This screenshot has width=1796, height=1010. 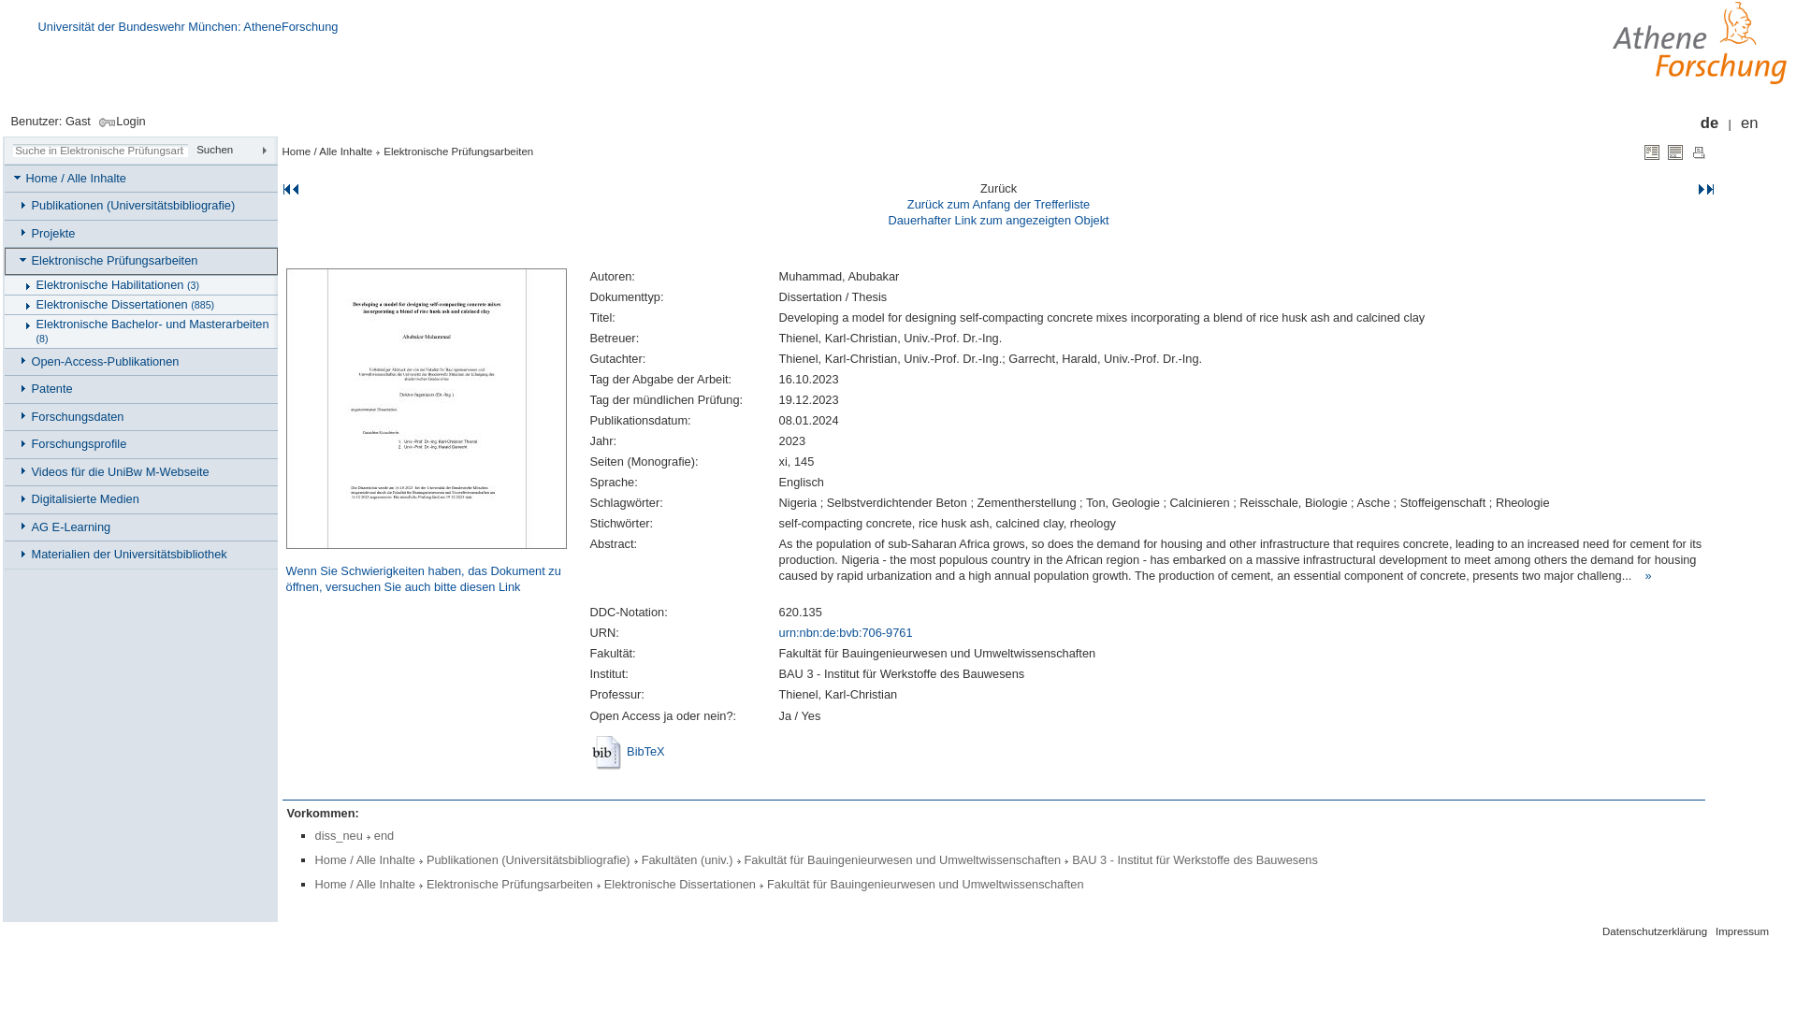 What do you see at coordinates (119, 122) in the screenshot?
I see `Anmelden` at bounding box center [119, 122].